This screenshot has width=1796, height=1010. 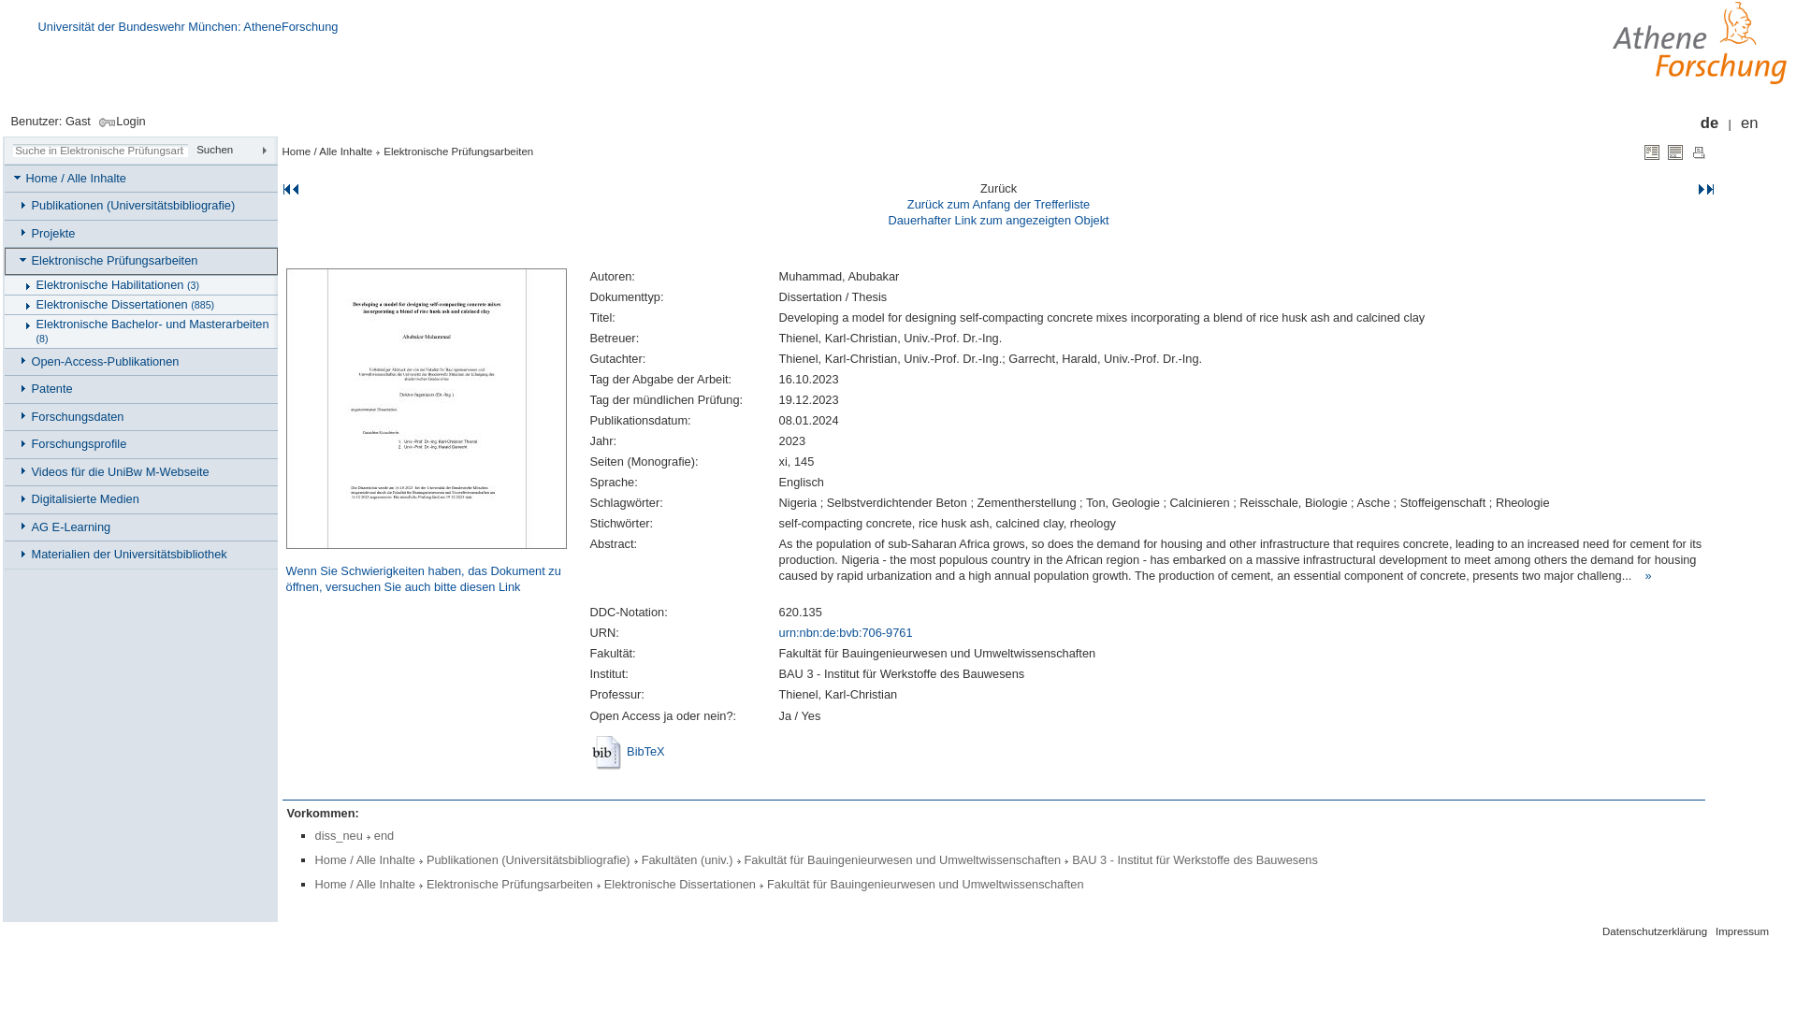 What do you see at coordinates (119, 122) in the screenshot?
I see `Anmelden` at bounding box center [119, 122].